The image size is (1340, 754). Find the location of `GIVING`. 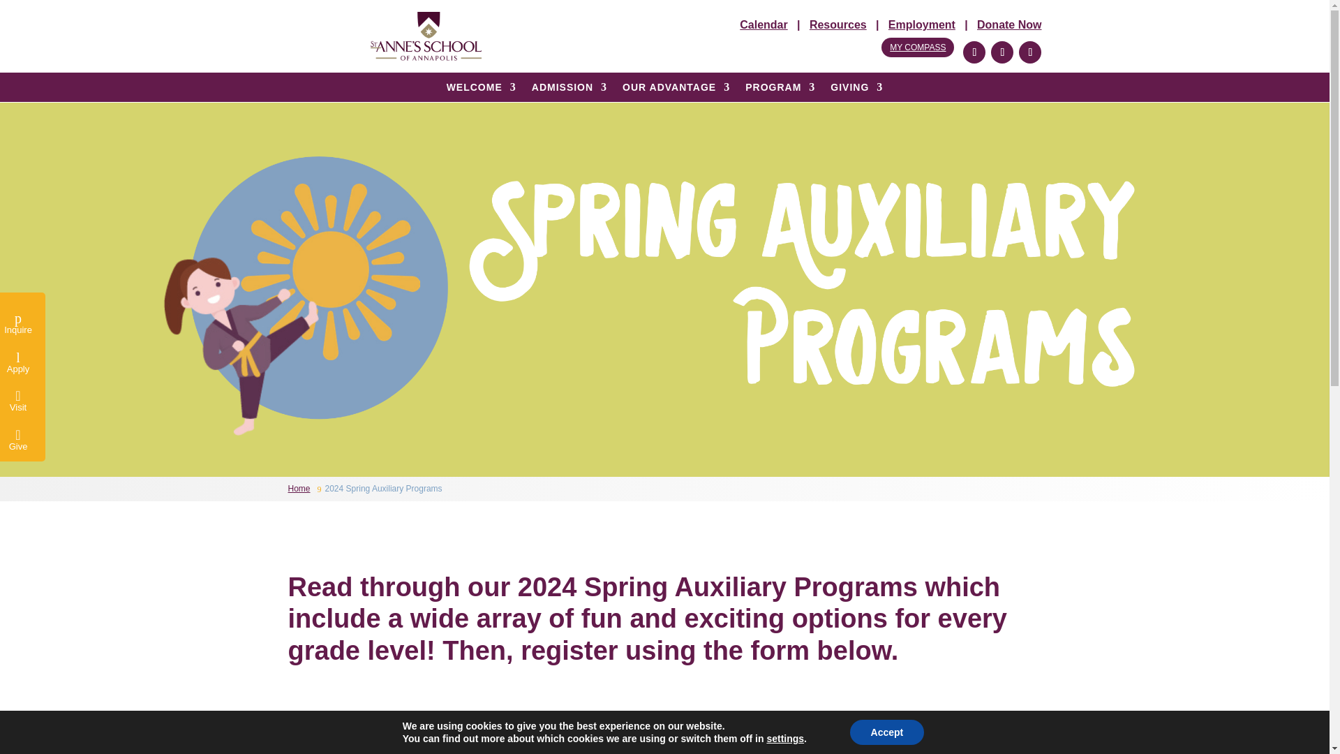

GIVING is located at coordinates (857, 89).